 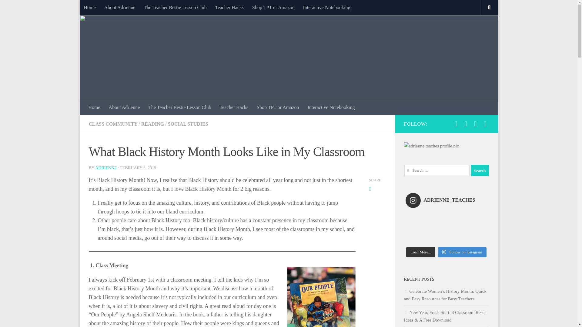 What do you see at coordinates (331, 107) in the screenshot?
I see `Interactive Notebooking` at bounding box center [331, 107].